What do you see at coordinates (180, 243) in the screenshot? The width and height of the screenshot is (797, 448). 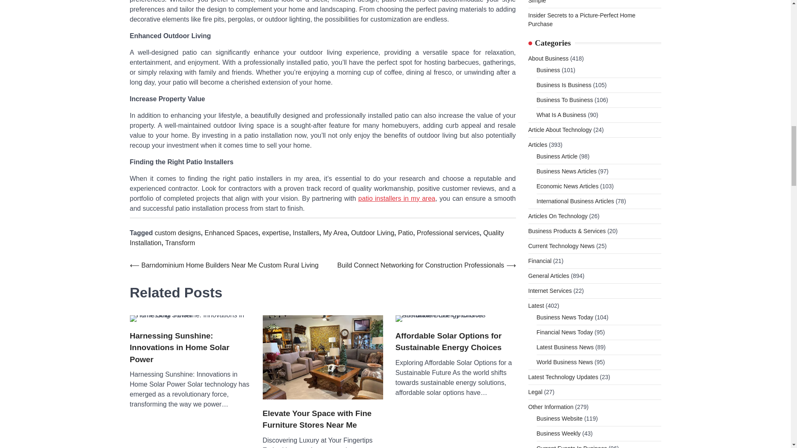 I see `Transform` at bounding box center [180, 243].